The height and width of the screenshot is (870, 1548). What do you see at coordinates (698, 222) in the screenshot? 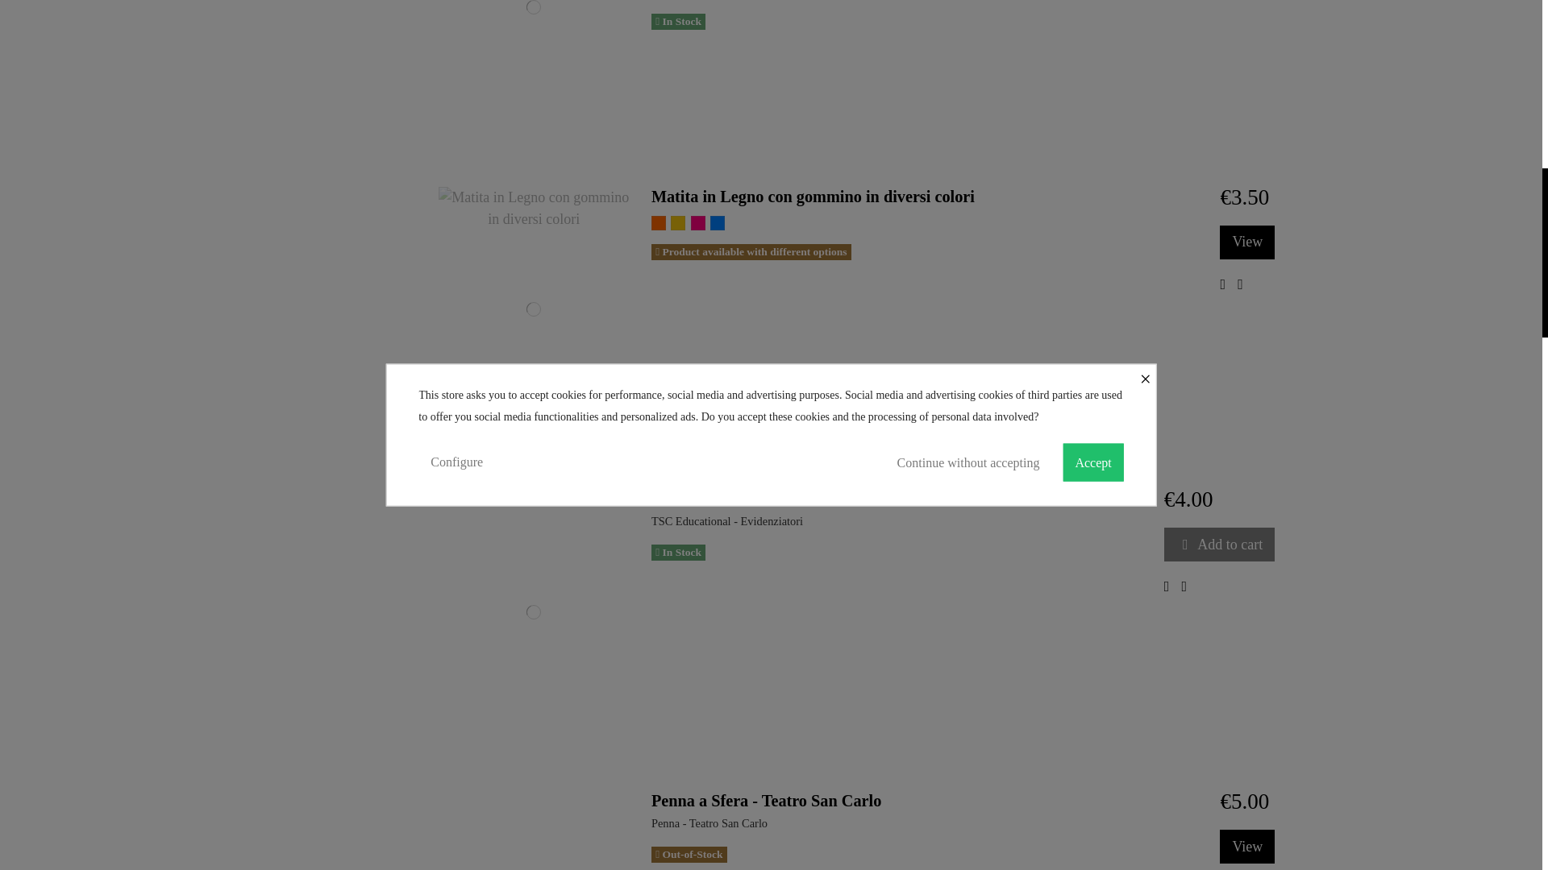
I see `Rosa` at bounding box center [698, 222].